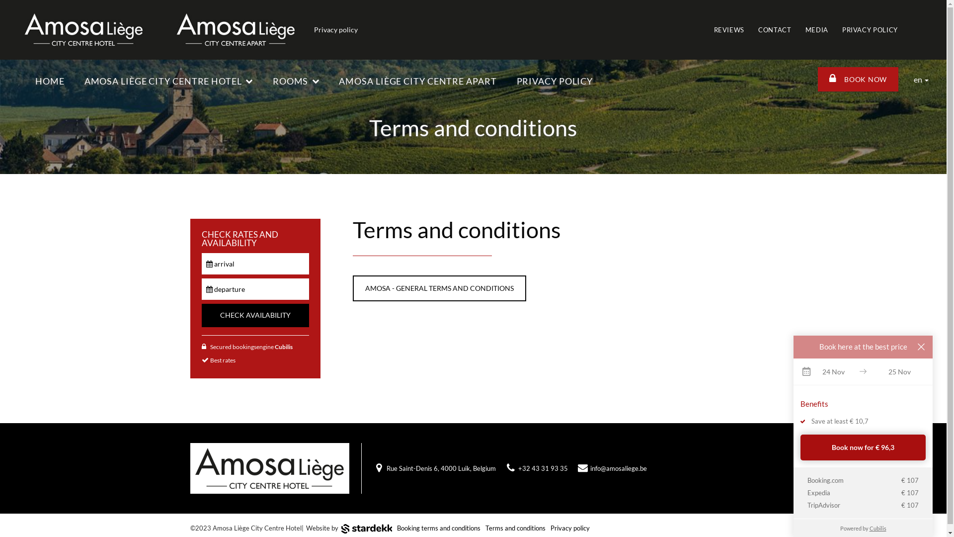 Image resolution: width=954 pixels, height=537 pixels. What do you see at coordinates (255, 315) in the screenshot?
I see `CHECK AVAILABILITY` at bounding box center [255, 315].